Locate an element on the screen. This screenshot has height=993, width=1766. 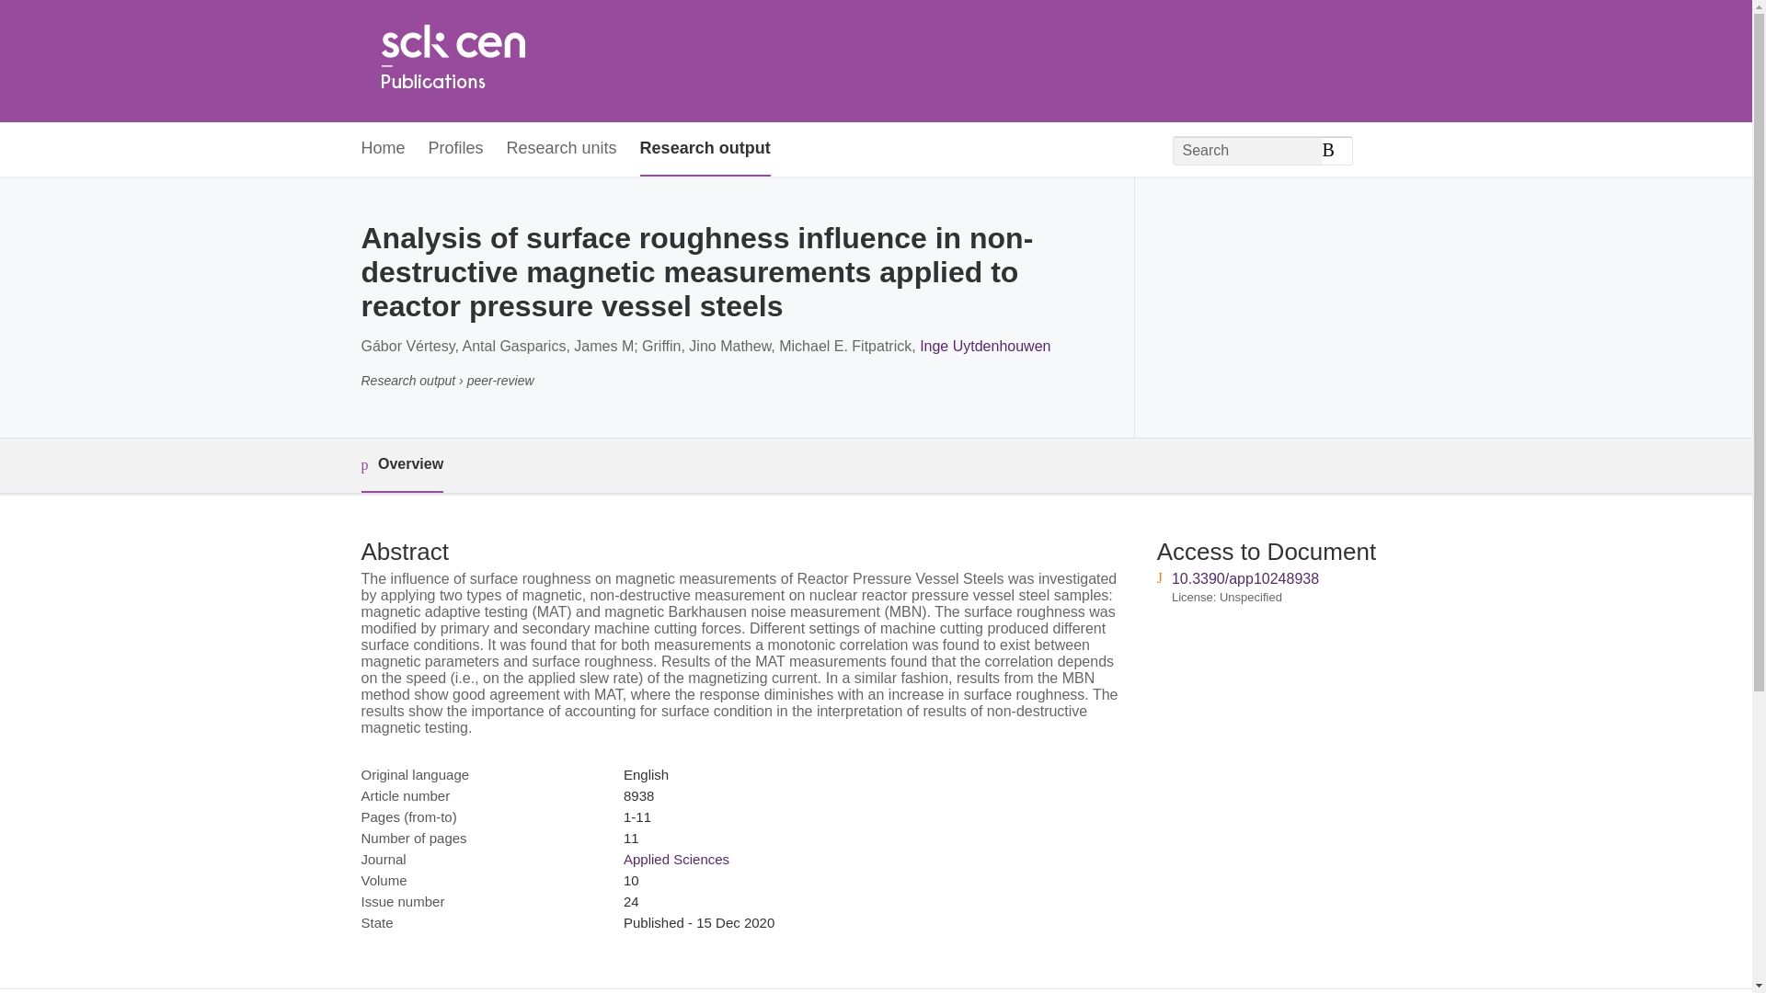
Home is located at coordinates (452, 61).